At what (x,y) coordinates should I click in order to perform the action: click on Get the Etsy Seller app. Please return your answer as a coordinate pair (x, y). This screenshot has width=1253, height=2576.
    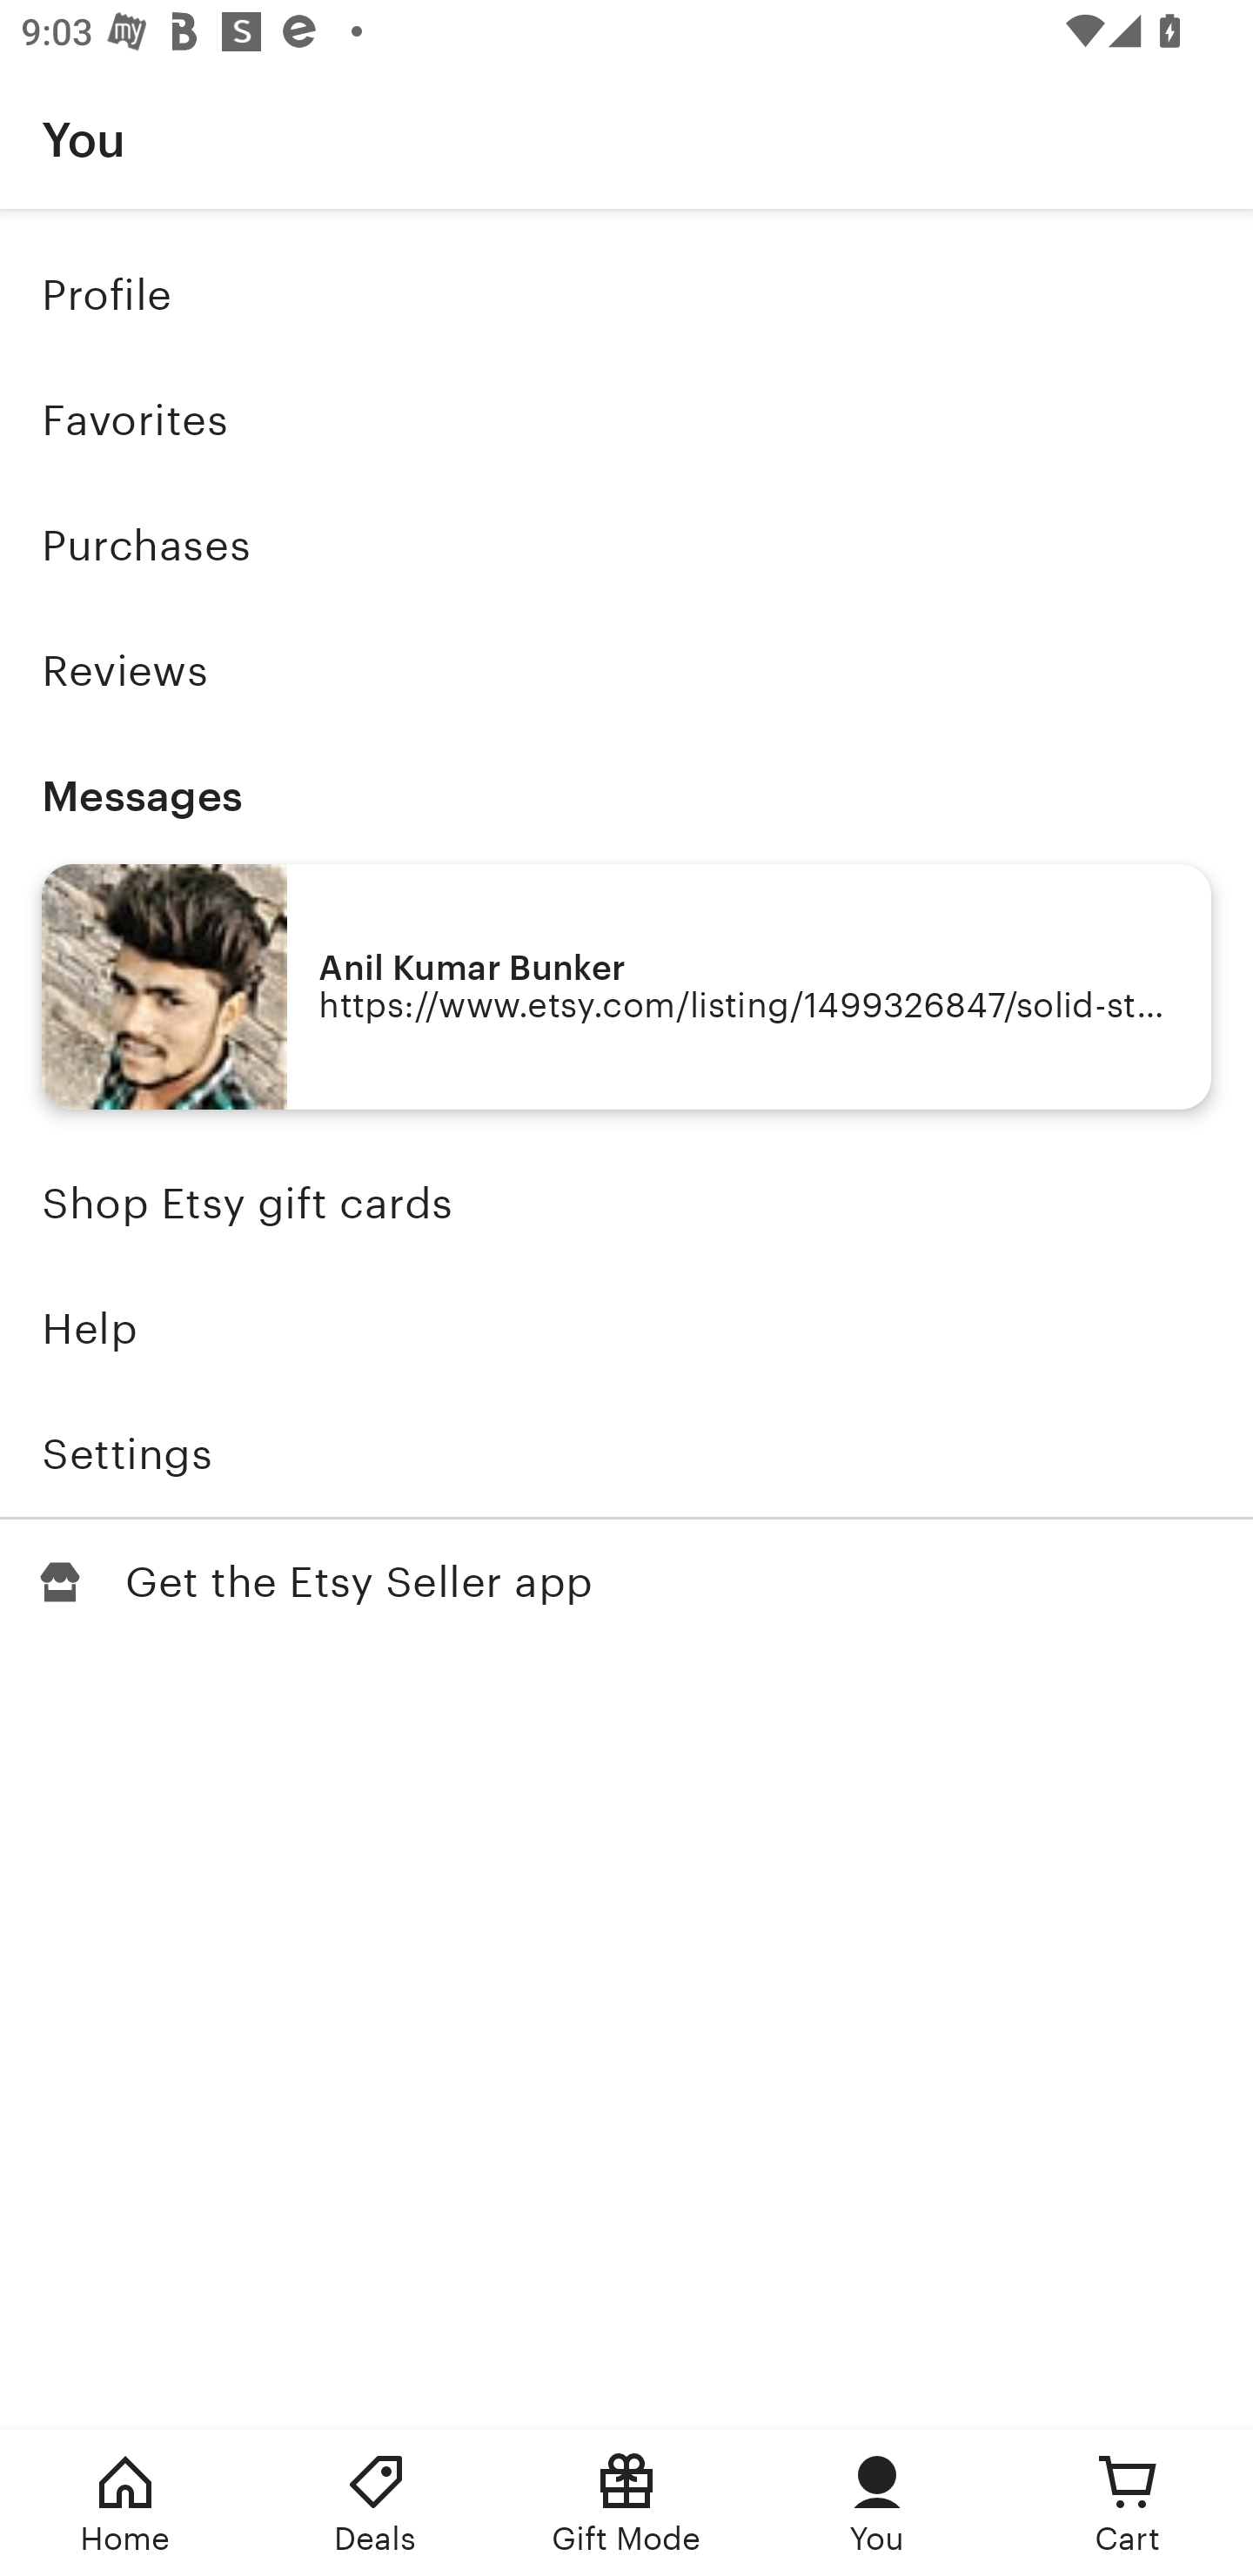
    Looking at the image, I should click on (626, 1582).